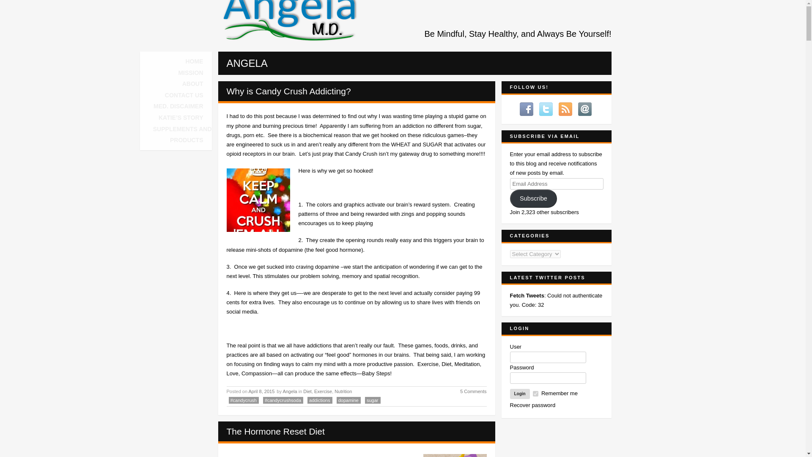 The width and height of the screenshot is (812, 457). What do you see at coordinates (520, 394) in the screenshot?
I see `Login` at bounding box center [520, 394].